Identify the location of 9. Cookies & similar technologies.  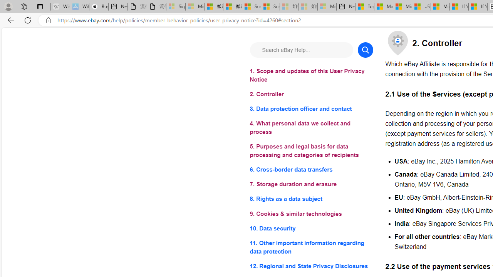
(311, 214).